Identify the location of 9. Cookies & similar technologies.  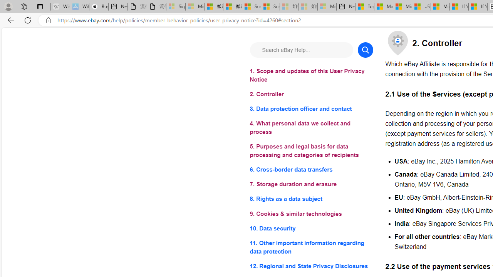
(311, 214).